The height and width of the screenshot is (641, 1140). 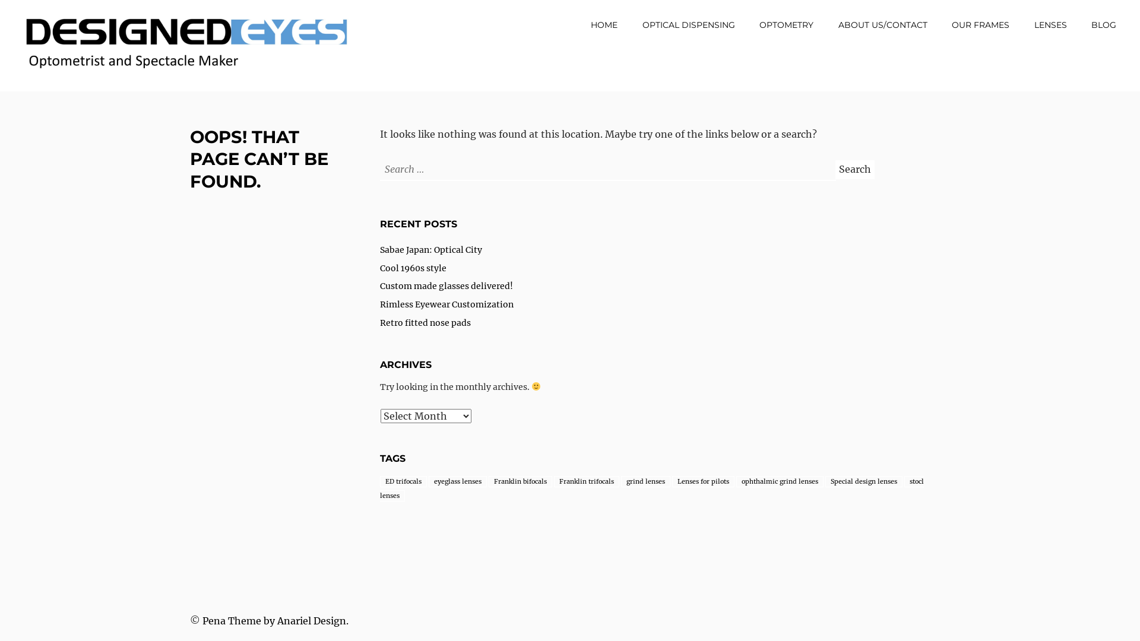 I want to click on OPTOMETRY, so click(x=786, y=25).